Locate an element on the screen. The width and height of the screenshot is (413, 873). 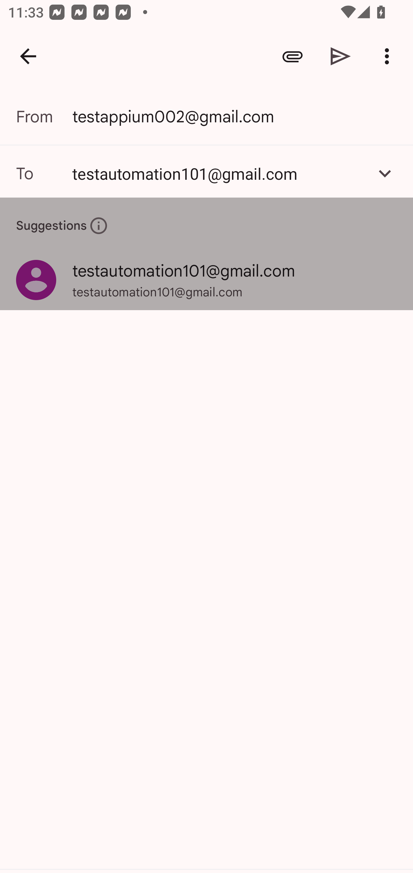
From is located at coordinates (44, 117).